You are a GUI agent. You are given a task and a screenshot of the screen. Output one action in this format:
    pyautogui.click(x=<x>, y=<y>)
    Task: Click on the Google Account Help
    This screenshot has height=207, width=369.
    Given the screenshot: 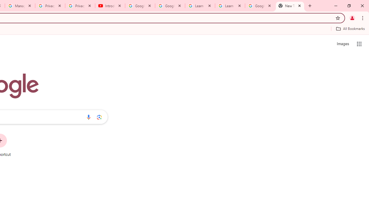 What is the action you would take?
    pyautogui.click(x=170, y=6)
    